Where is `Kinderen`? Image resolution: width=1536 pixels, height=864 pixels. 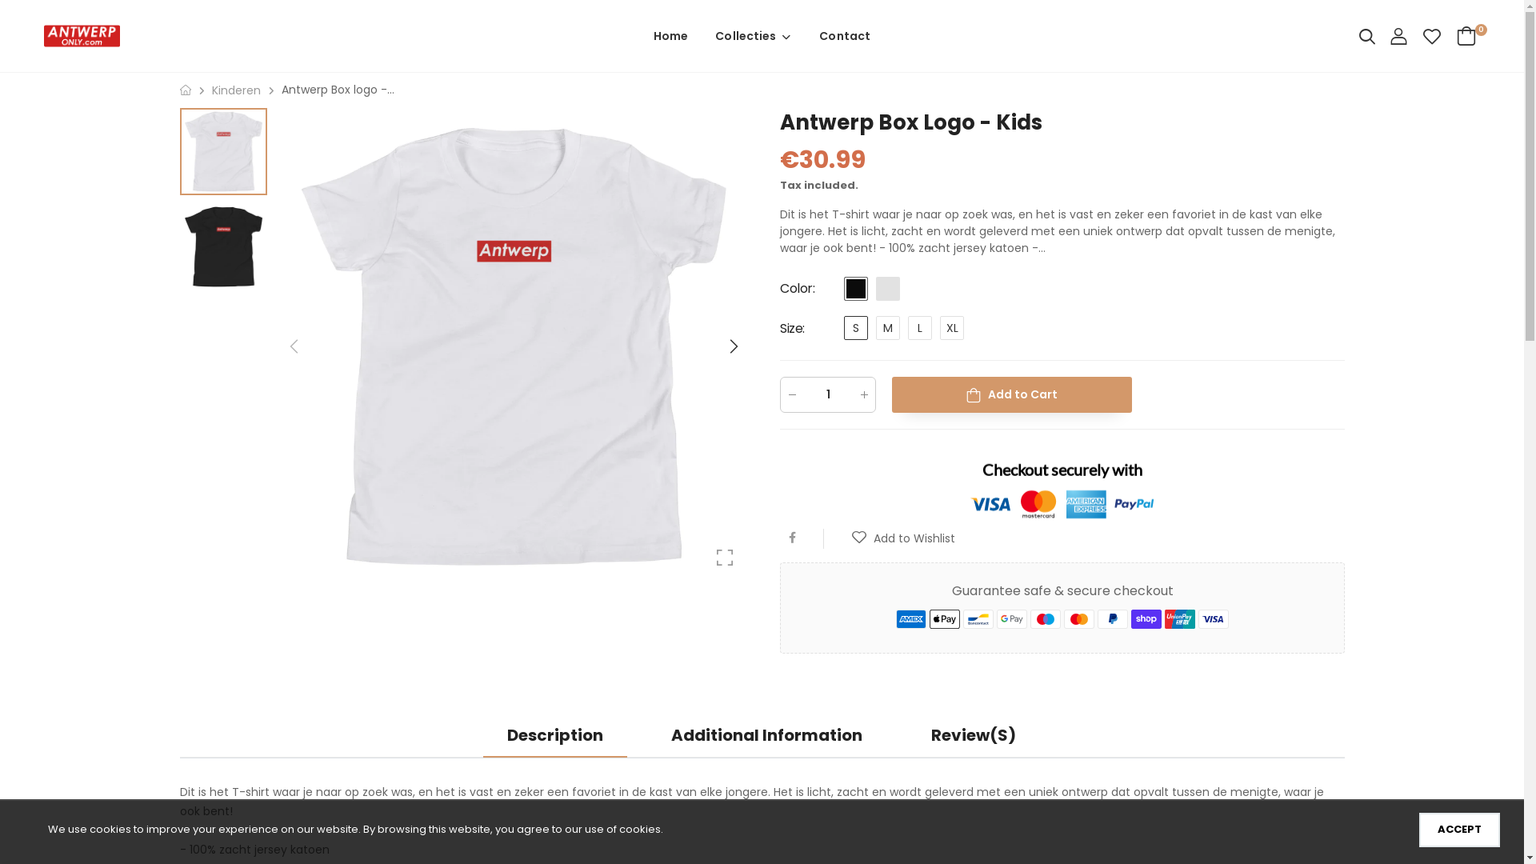 Kinderen is located at coordinates (235, 90).